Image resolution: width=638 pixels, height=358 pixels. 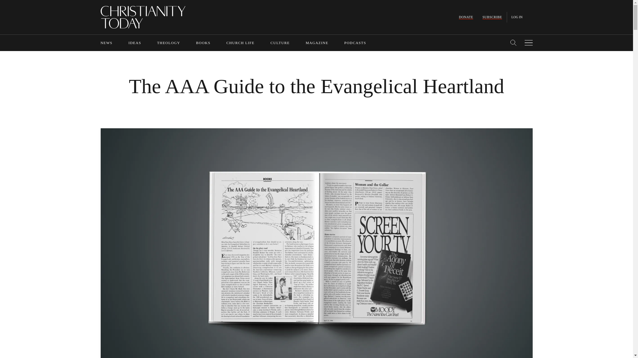 I want to click on DONATE, so click(x=466, y=17).